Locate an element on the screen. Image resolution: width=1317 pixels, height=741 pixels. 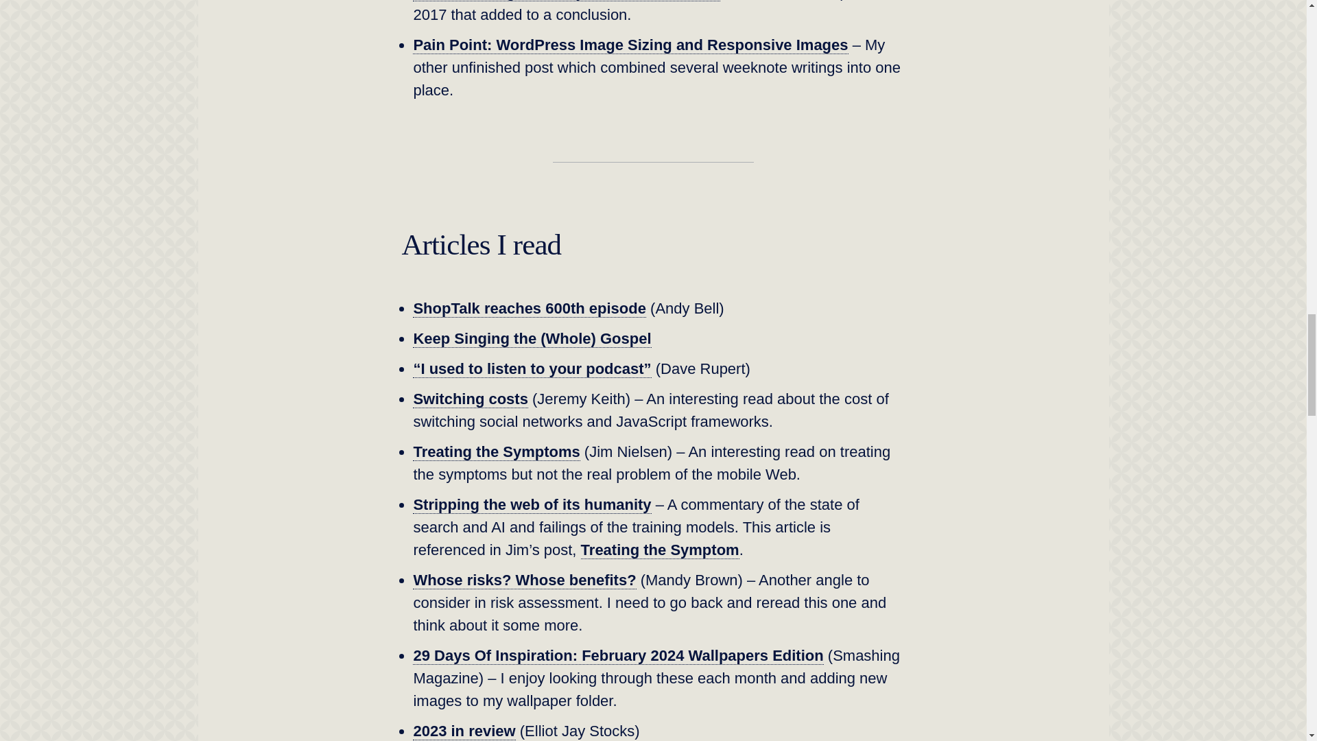
29 Days Of Inspiration: February 2024 Wallpapers Edition is located at coordinates (618, 655).